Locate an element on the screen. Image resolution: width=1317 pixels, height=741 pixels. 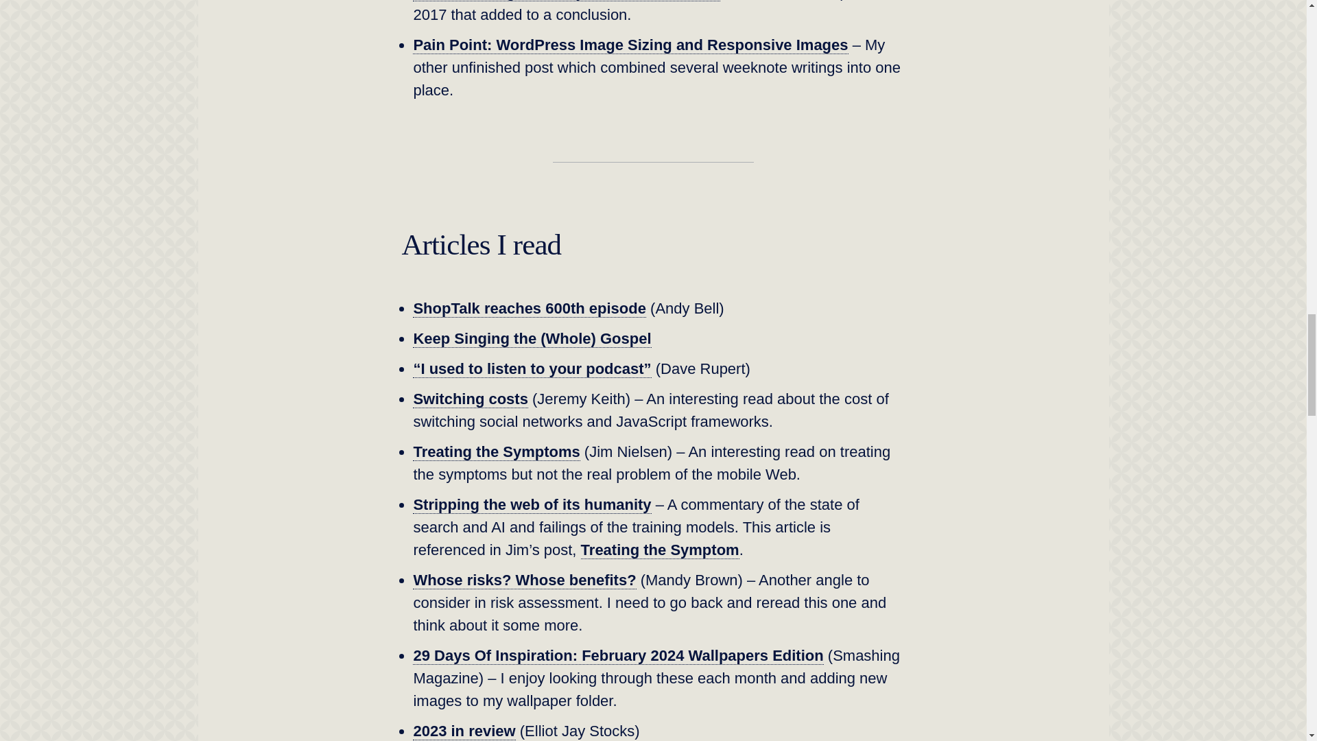
29 Days Of Inspiration: February 2024 Wallpapers Edition is located at coordinates (618, 655).